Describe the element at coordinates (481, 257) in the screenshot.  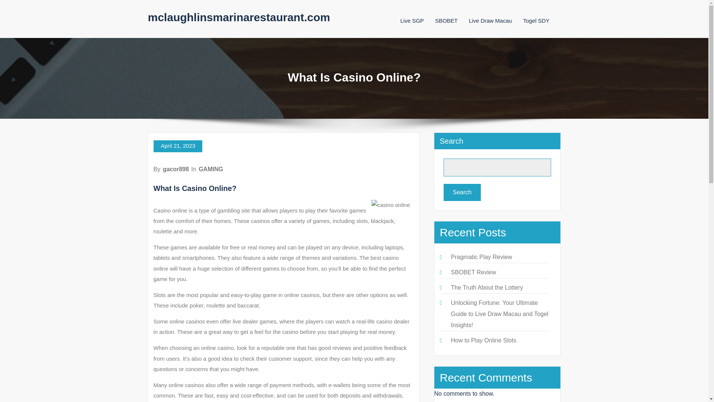
I see `Pragmatic Play Review` at that location.